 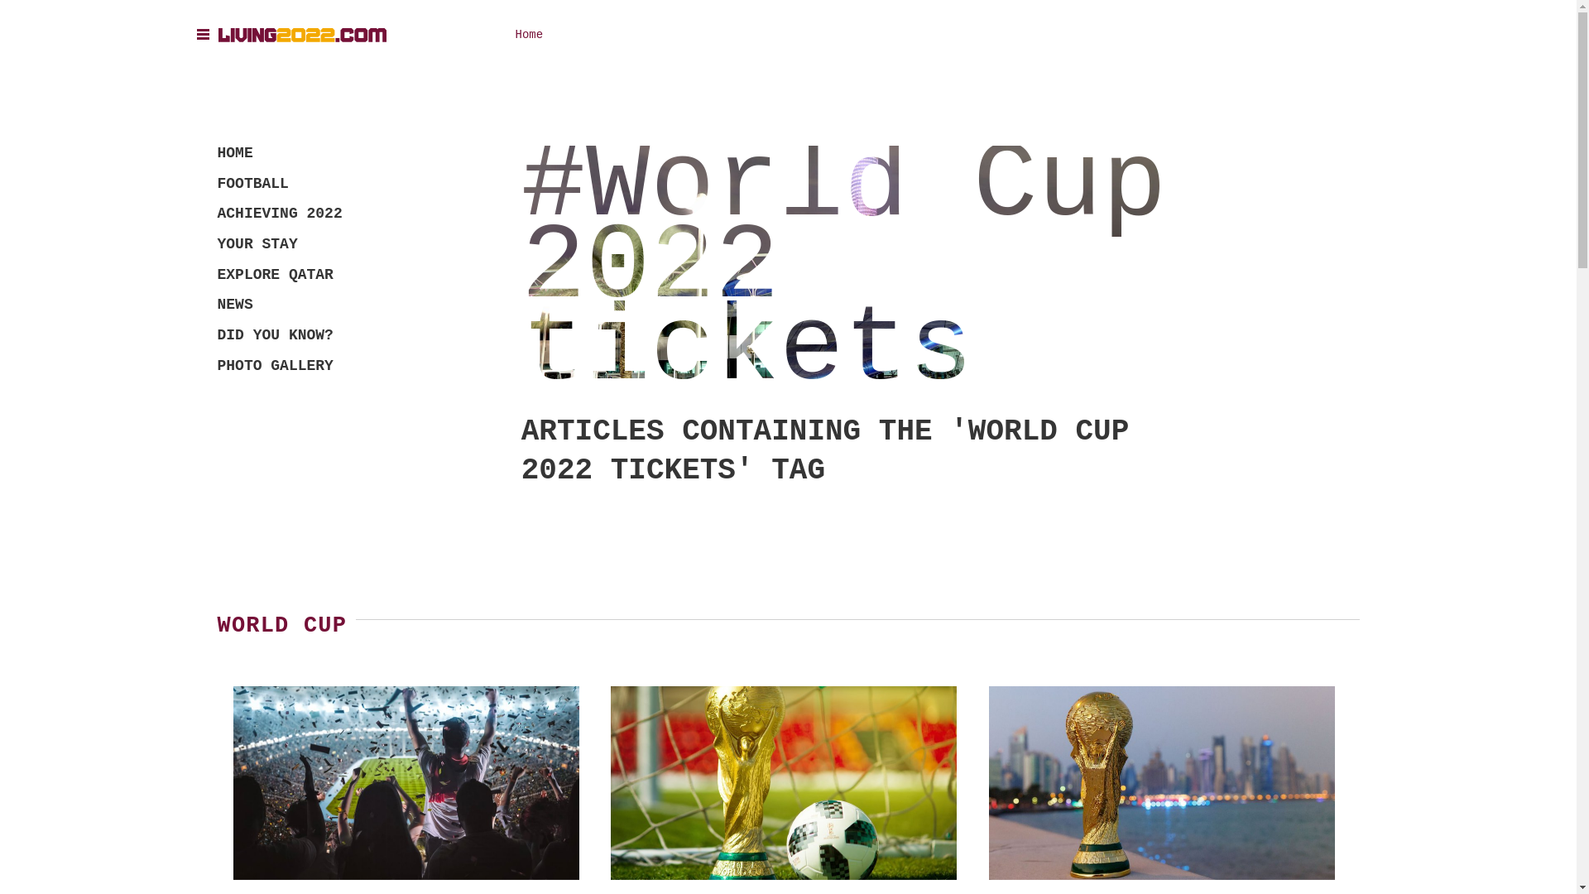 I want to click on DID YOU KNOW?, so click(x=280, y=335).